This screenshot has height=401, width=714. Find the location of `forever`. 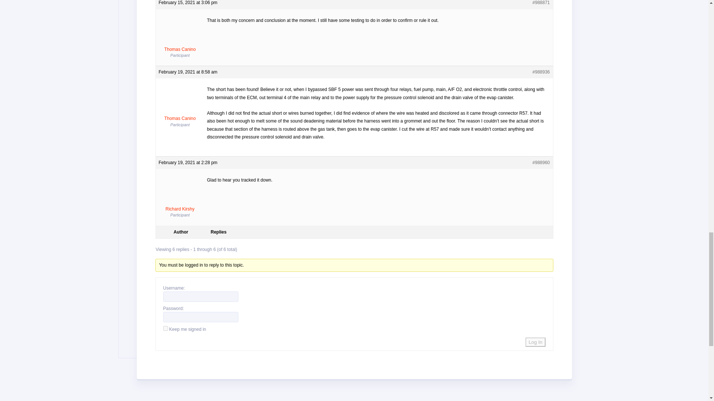

forever is located at coordinates (165, 328).